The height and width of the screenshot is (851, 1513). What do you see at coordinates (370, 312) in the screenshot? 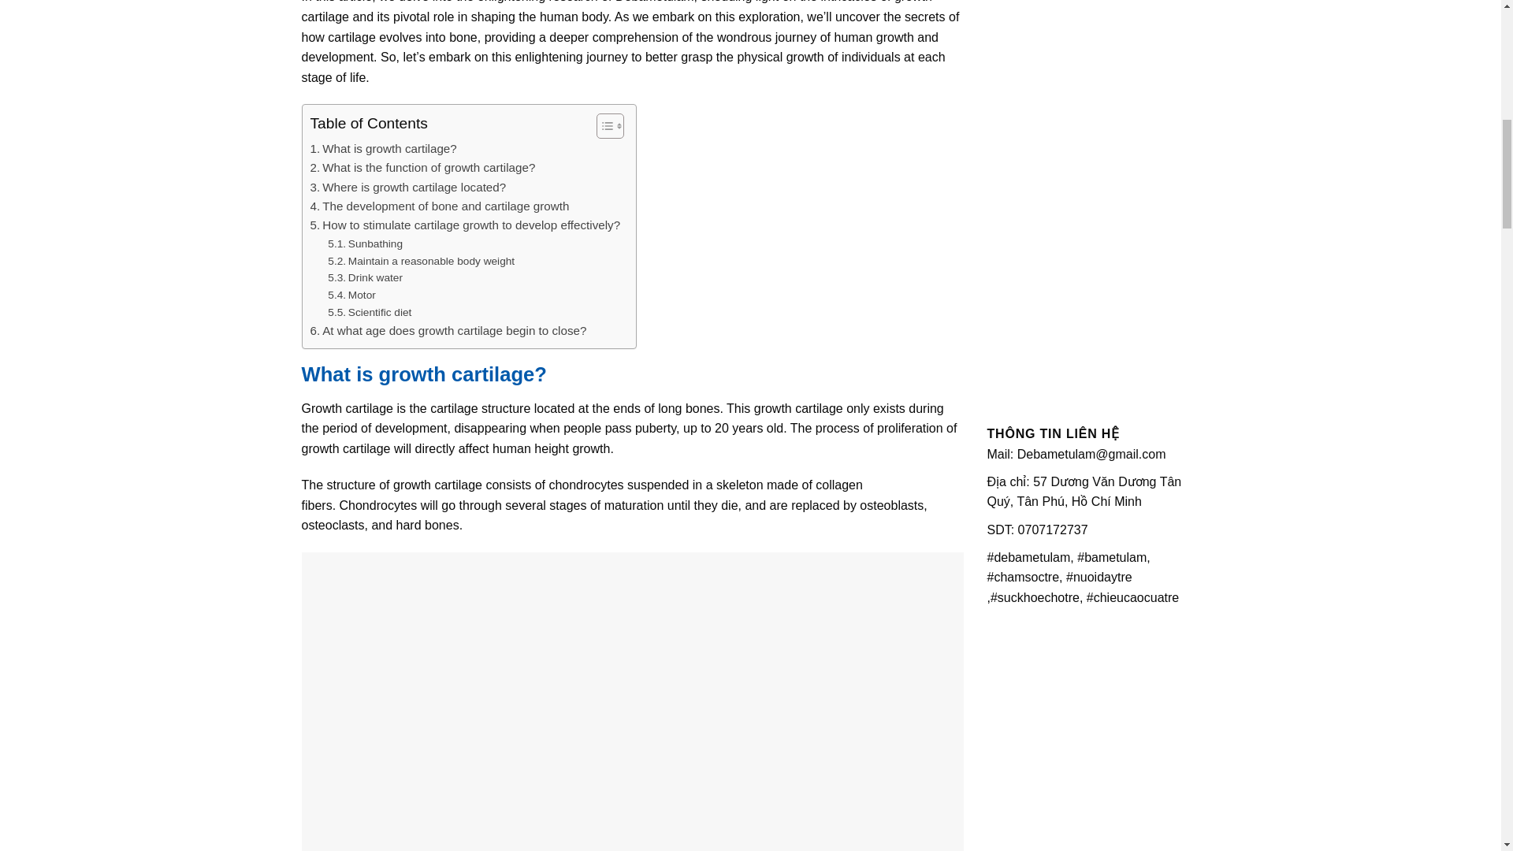
I see `Scientific diet` at bounding box center [370, 312].